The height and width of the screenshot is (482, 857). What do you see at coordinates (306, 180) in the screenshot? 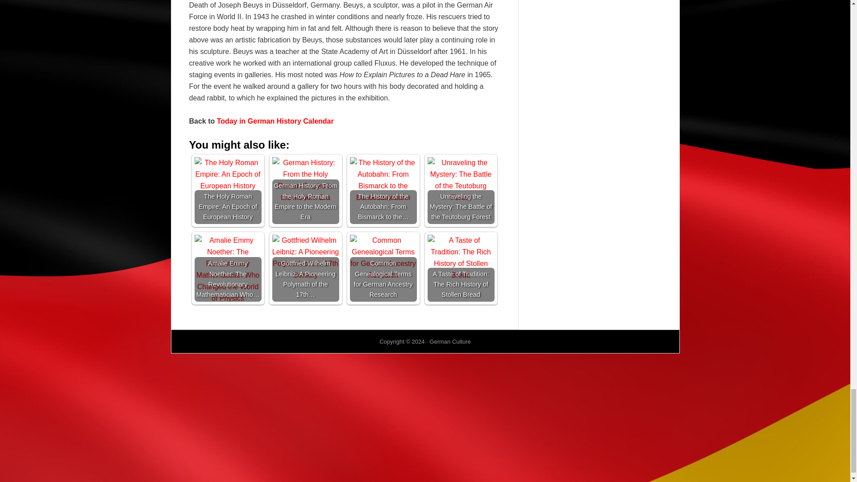
I see `German History: From the Holy Roman Empire to the Modern Era` at bounding box center [306, 180].